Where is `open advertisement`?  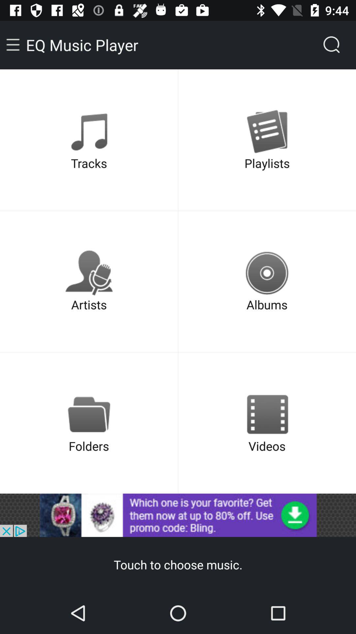 open advertisement is located at coordinates (178, 515).